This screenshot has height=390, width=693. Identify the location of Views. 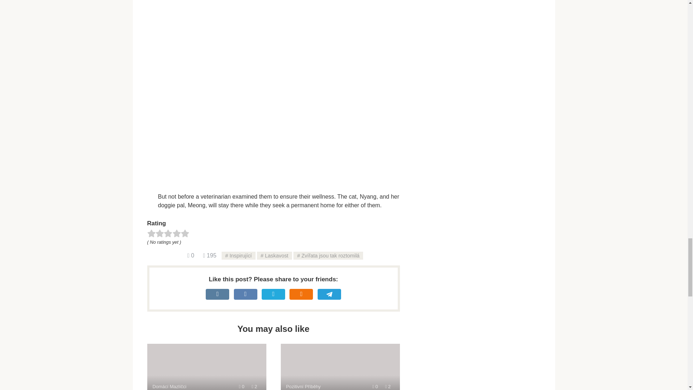
(209, 255).